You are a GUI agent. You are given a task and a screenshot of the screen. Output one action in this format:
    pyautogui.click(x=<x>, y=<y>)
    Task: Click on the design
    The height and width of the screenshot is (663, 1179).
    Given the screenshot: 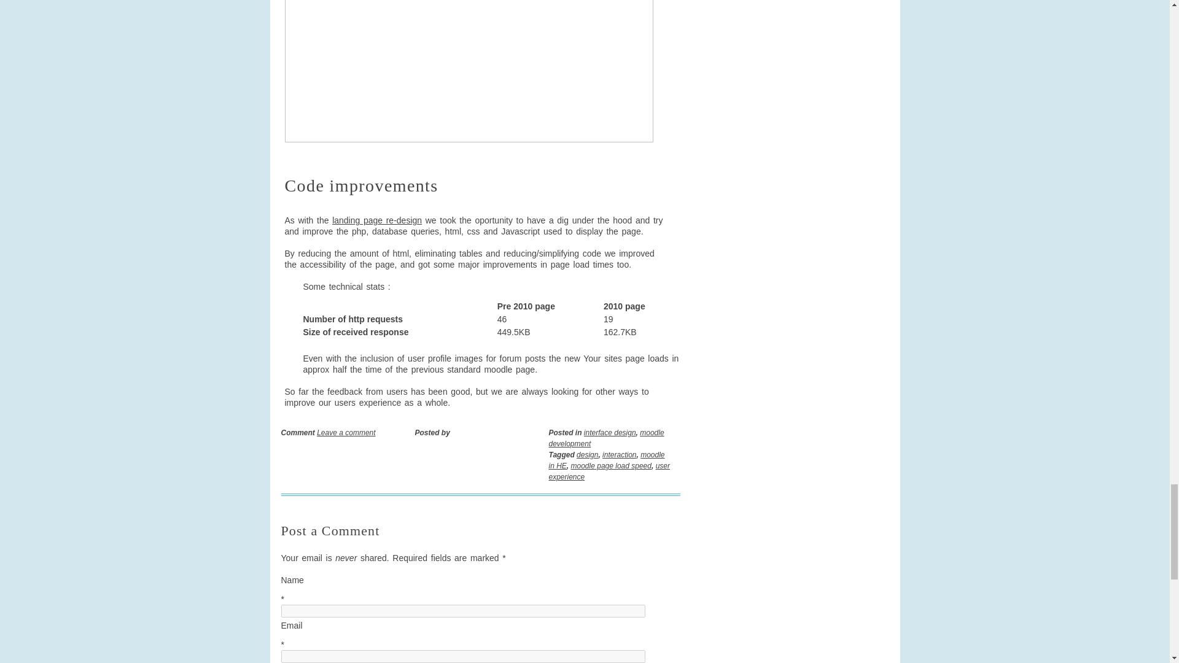 What is the action you would take?
    pyautogui.click(x=587, y=455)
    